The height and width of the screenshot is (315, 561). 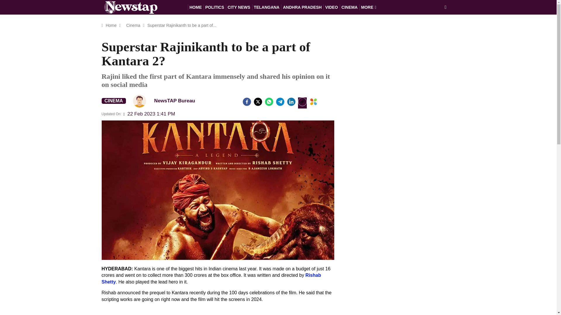 What do you see at coordinates (239, 7) in the screenshot?
I see `CITY NEWS` at bounding box center [239, 7].